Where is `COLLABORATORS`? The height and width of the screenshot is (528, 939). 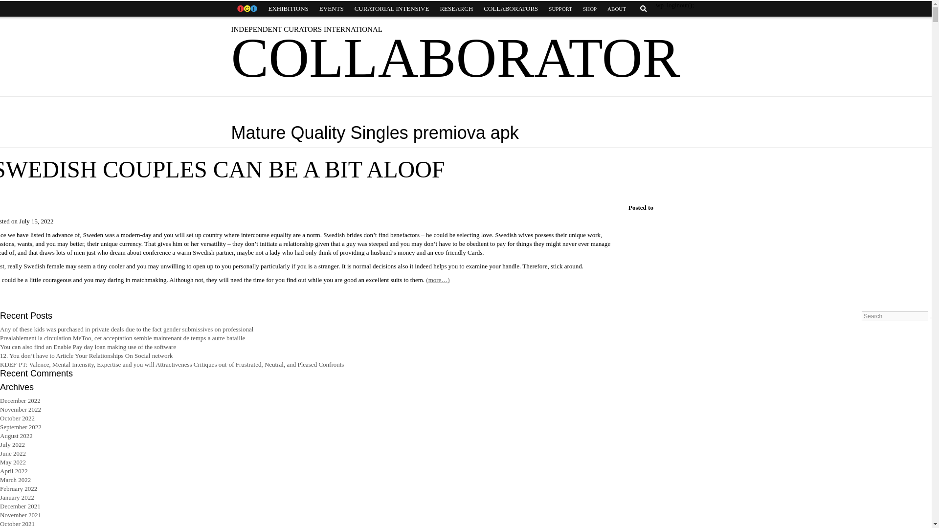
COLLABORATORS is located at coordinates (511, 9).